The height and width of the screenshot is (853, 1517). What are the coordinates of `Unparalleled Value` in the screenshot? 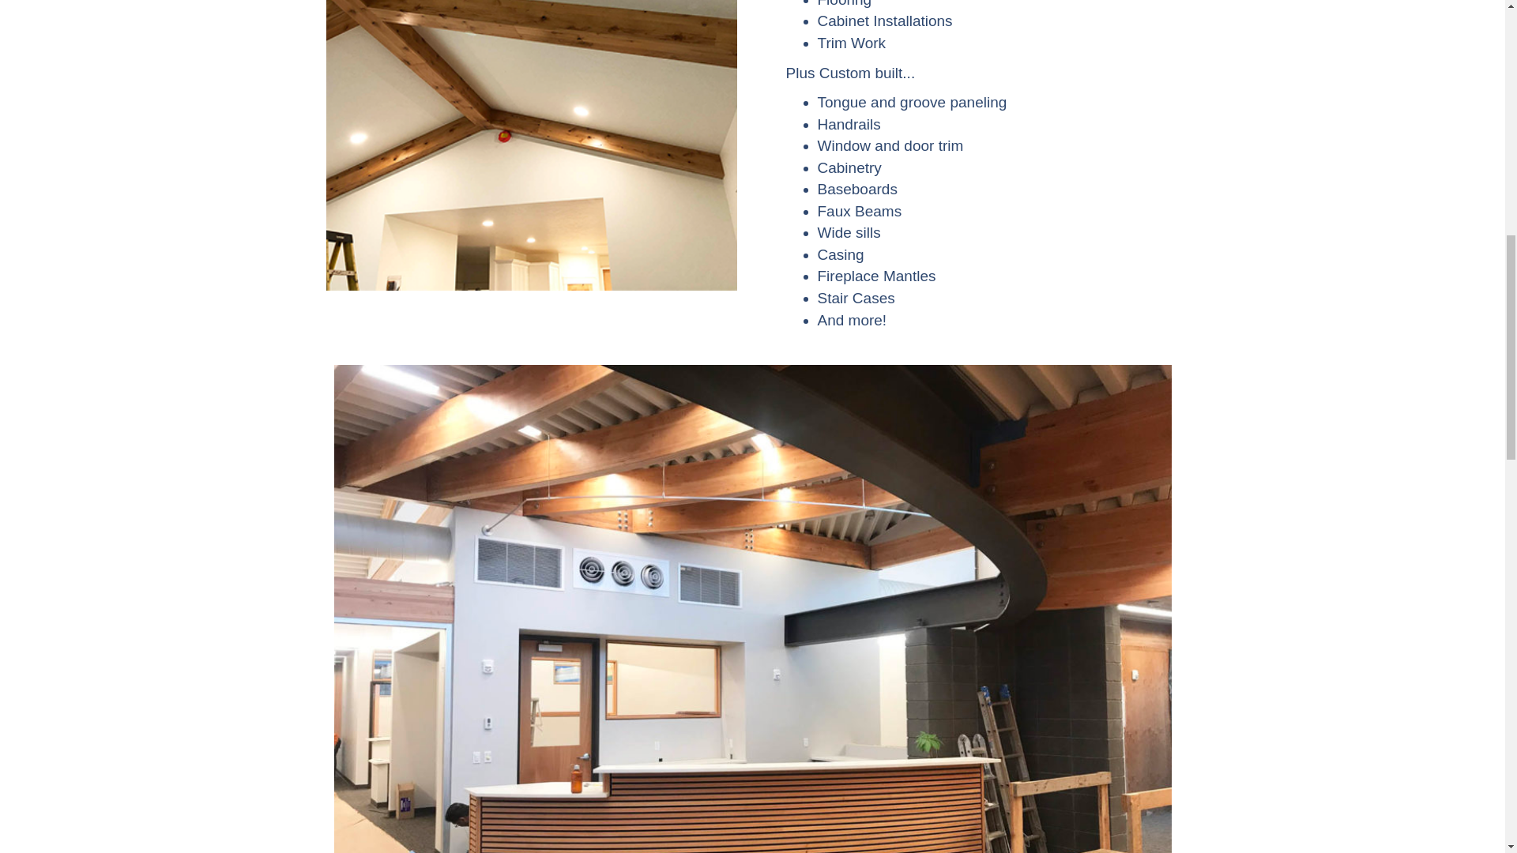 It's located at (531, 145).